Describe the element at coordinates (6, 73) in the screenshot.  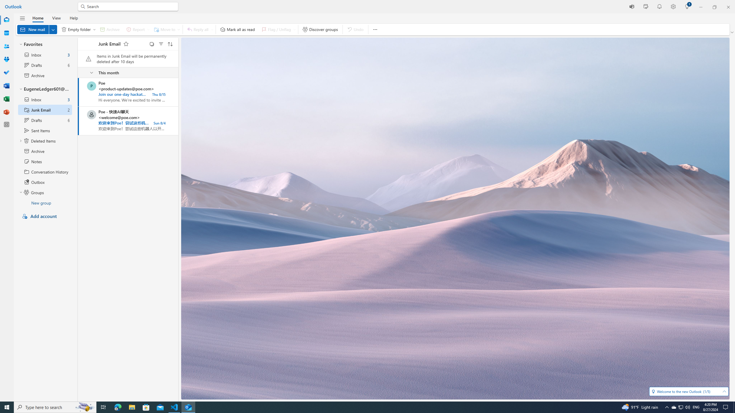
I see `To Do` at that location.